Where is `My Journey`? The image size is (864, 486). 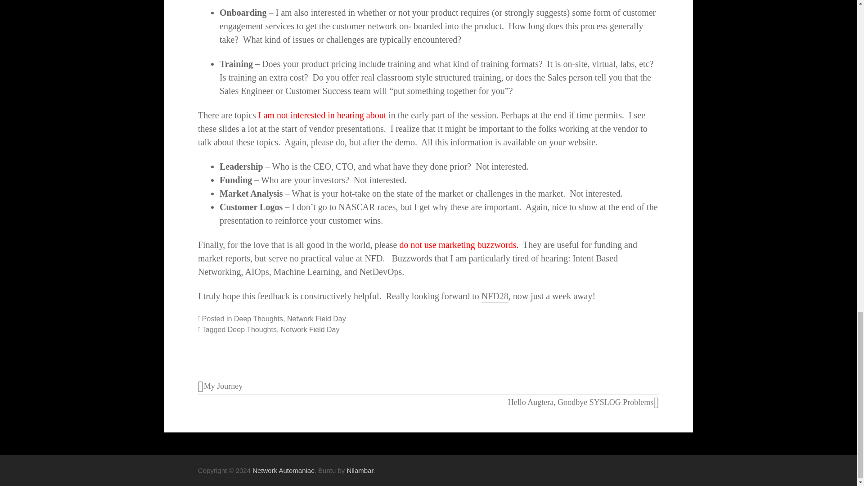 My Journey is located at coordinates (220, 386).